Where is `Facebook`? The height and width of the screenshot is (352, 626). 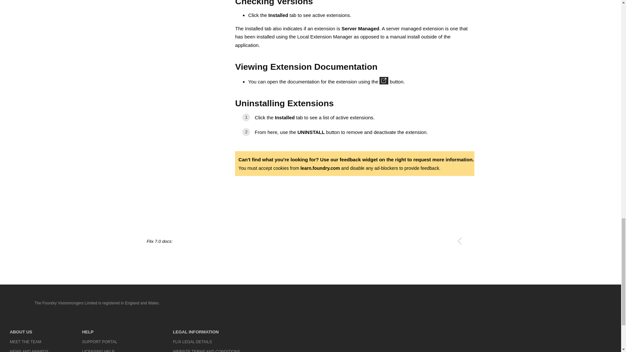
Facebook is located at coordinates (516, 304).